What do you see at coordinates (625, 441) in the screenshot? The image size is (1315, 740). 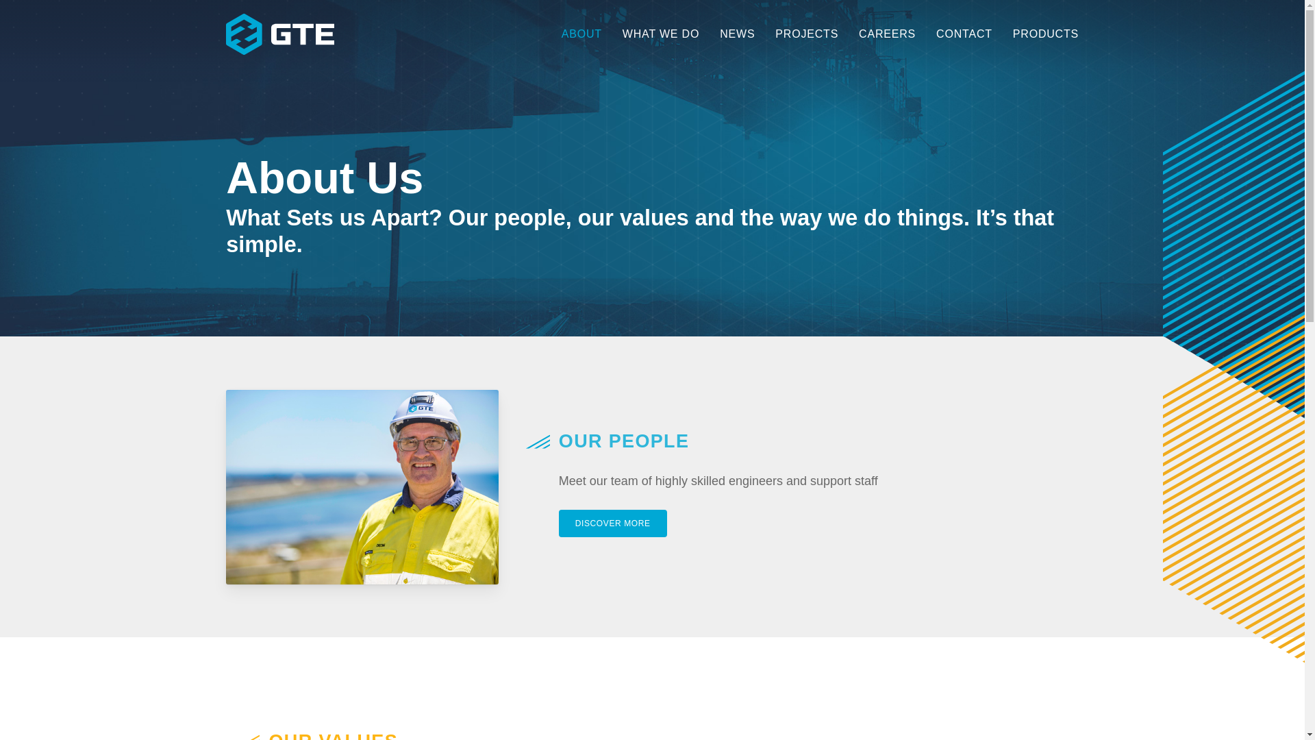 I see `OUR PEOPLE` at bounding box center [625, 441].